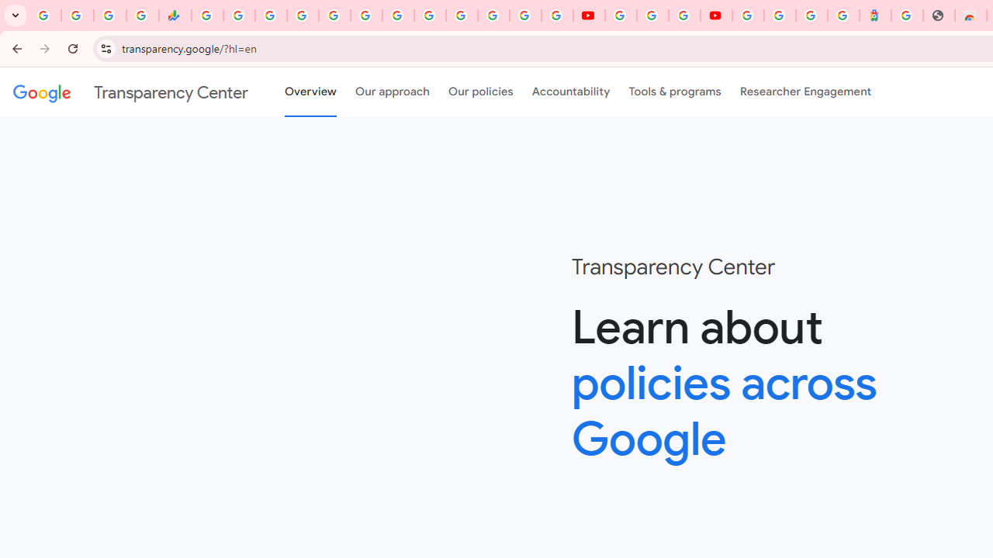 This screenshot has height=558, width=993. What do you see at coordinates (73, 48) in the screenshot?
I see `Reload` at bounding box center [73, 48].